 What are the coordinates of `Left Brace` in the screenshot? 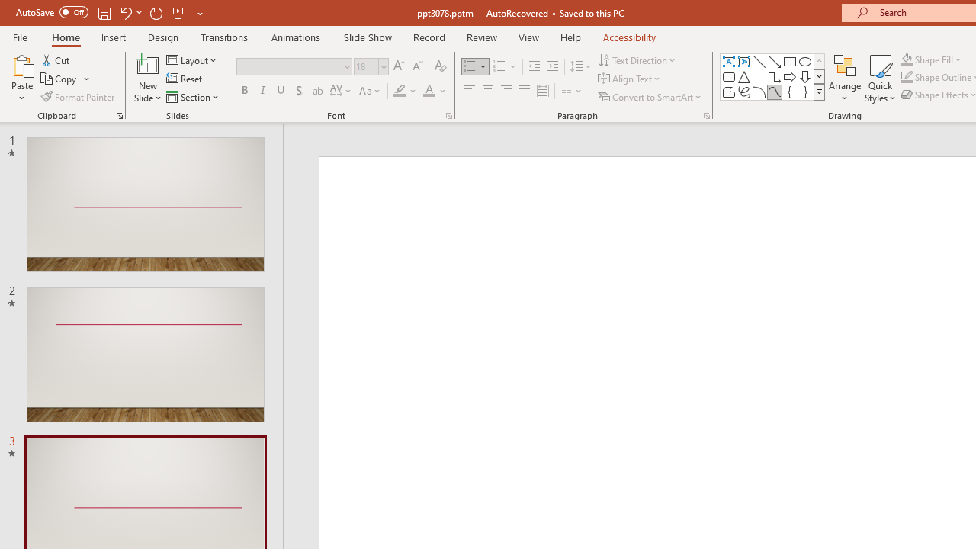 It's located at (790, 91).